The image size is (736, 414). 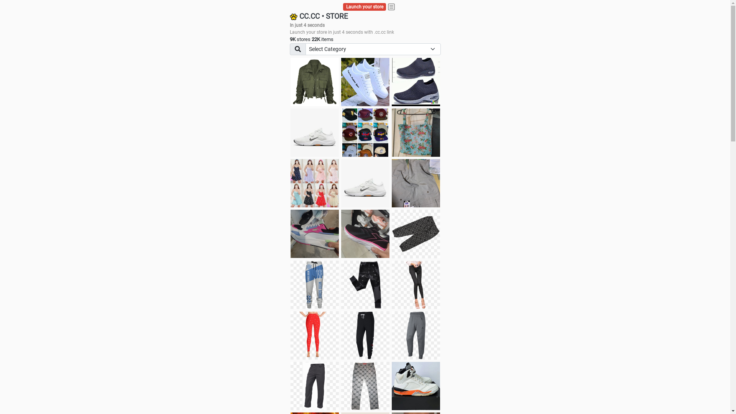 I want to click on Pant, so click(x=416, y=285).